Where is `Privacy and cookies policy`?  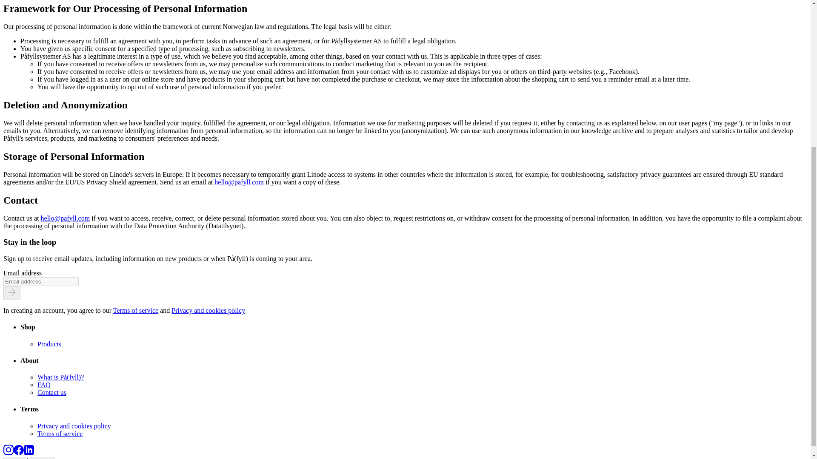 Privacy and cookies policy is located at coordinates (74, 426).